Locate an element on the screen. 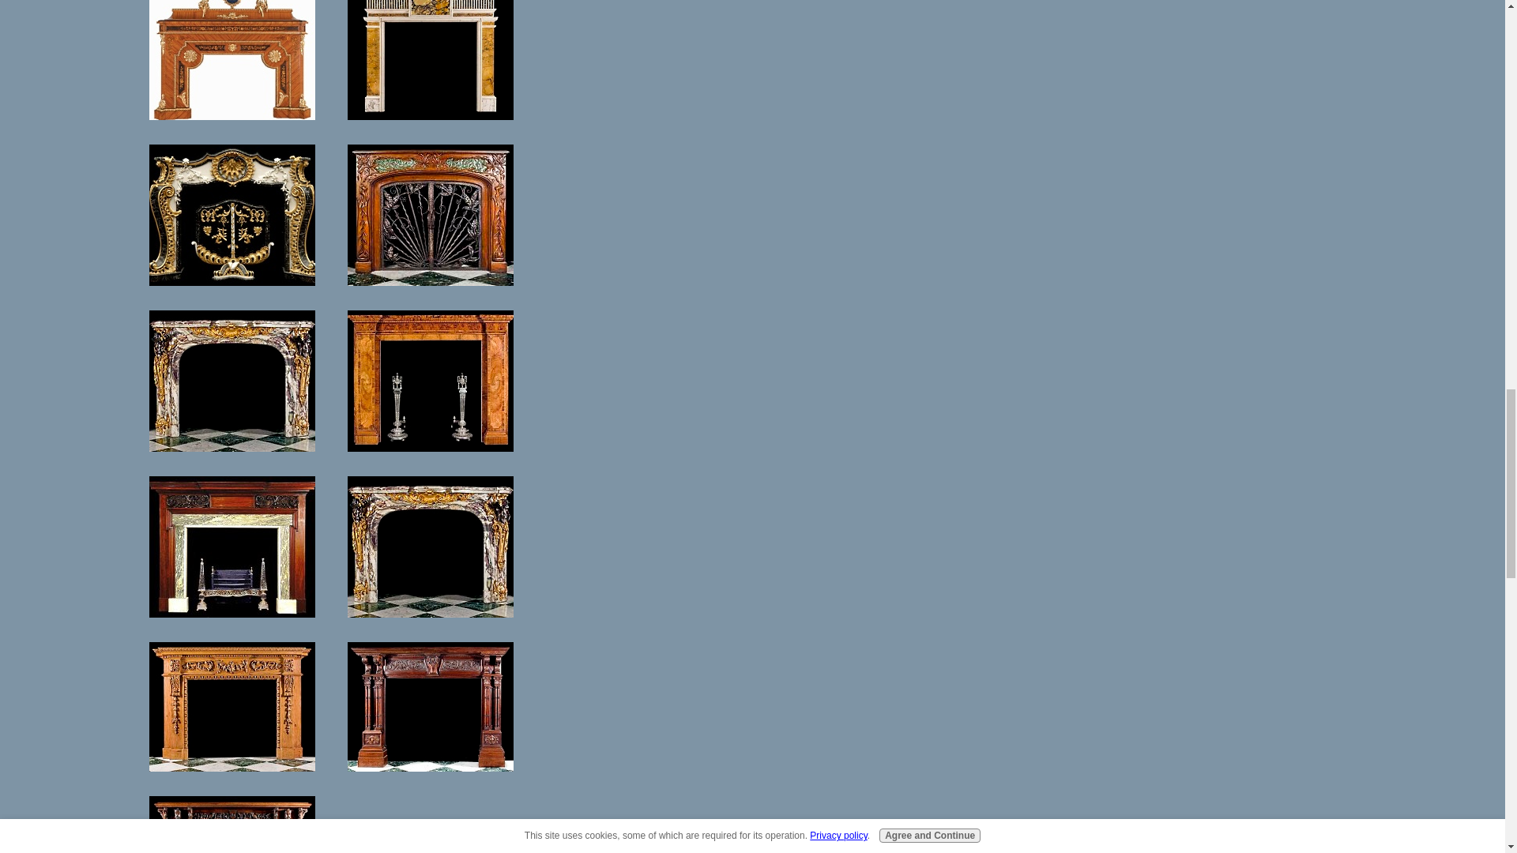 The width and height of the screenshot is (1517, 853). antique fireplace is located at coordinates (232, 825).